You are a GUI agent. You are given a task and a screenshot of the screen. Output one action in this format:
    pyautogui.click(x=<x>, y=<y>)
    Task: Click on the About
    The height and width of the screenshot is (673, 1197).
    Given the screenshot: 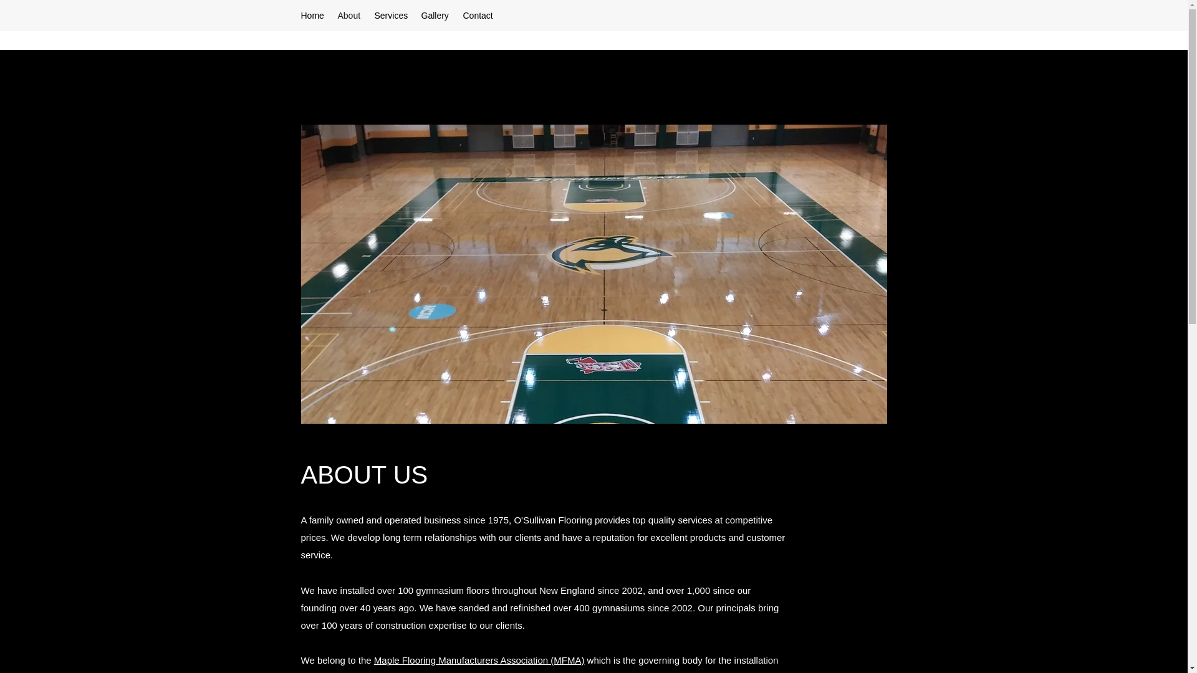 What is the action you would take?
    pyautogui.click(x=350, y=15)
    